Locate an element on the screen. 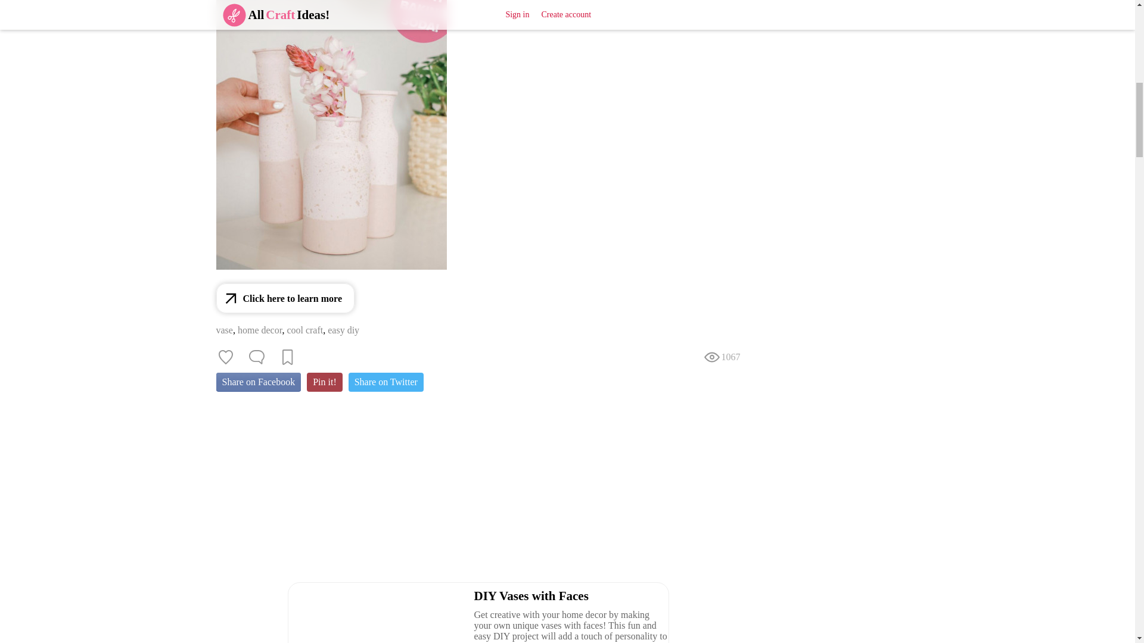 This screenshot has width=1144, height=643. vase is located at coordinates (224, 330).